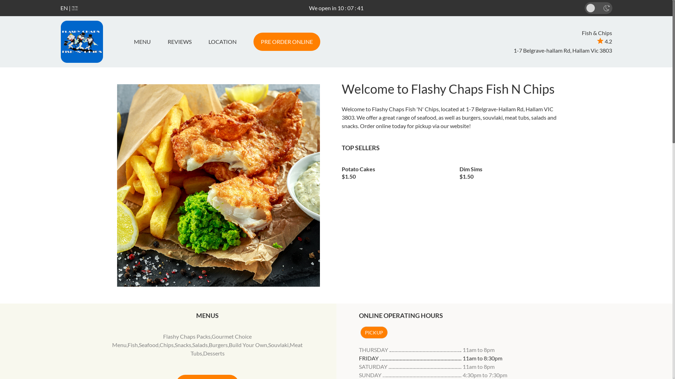  What do you see at coordinates (605, 41) in the screenshot?
I see `4.2` at bounding box center [605, 41].